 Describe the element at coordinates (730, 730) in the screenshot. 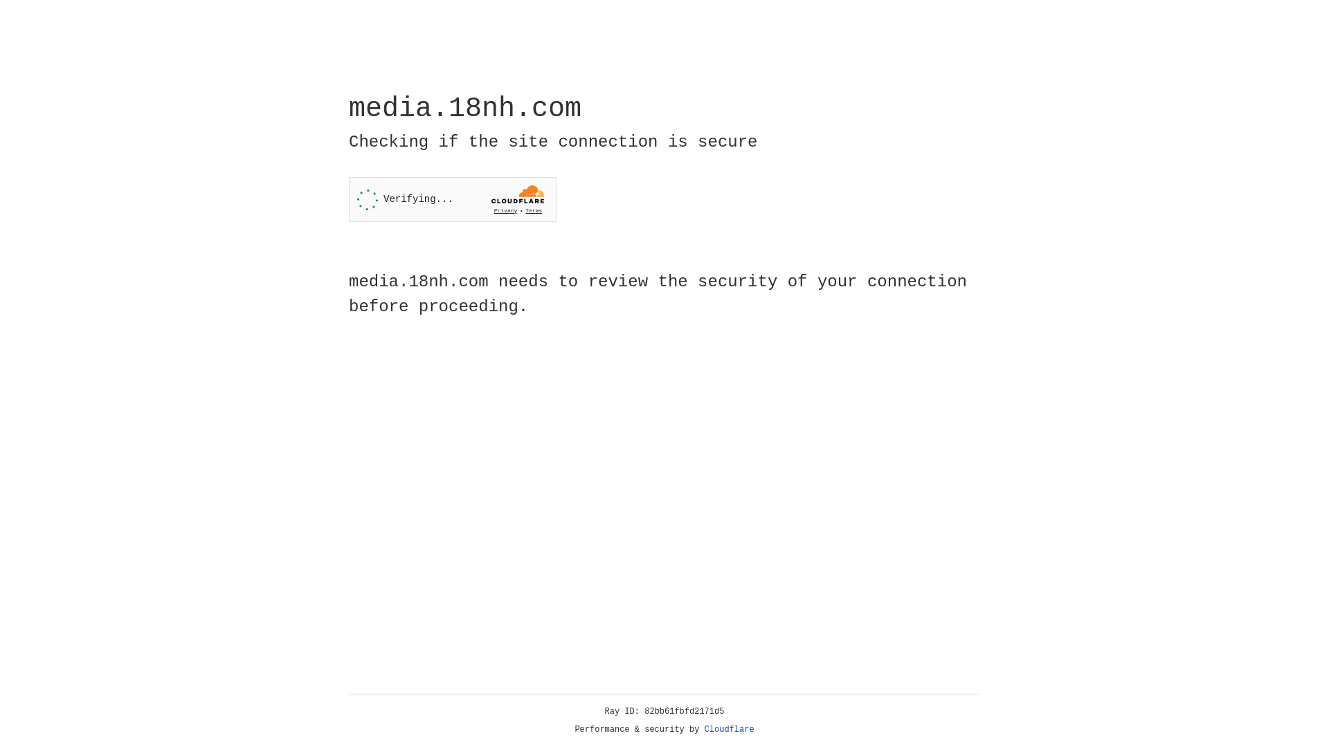

I see `Cloudflare` at that location.